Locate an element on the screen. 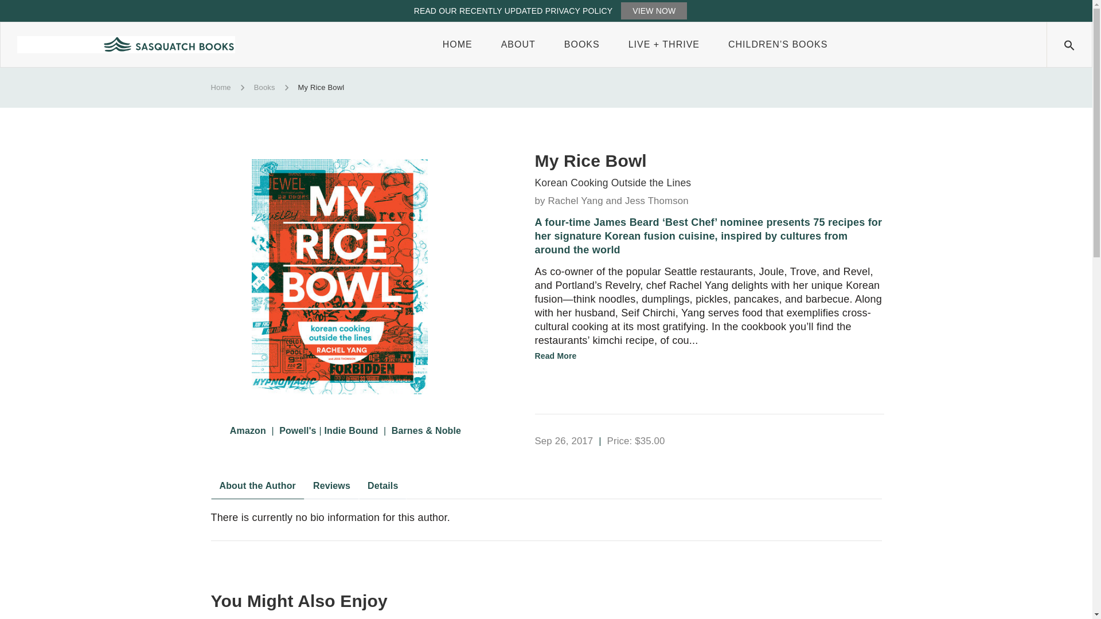  Home is located at coordinates (457, 45).